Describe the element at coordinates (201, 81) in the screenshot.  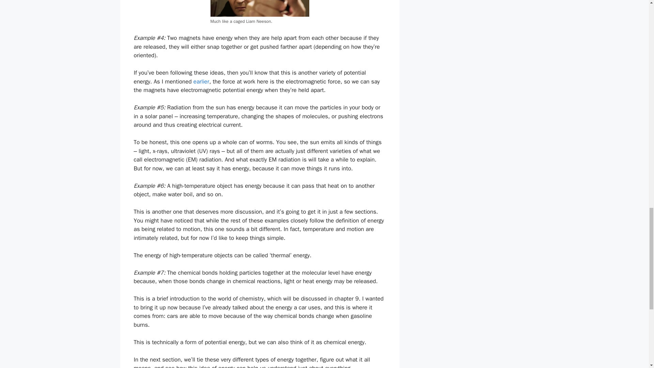
I see `2.2 Forces` at that location.